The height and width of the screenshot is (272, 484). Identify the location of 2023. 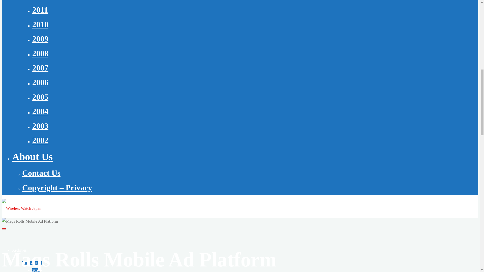
(36, 270).